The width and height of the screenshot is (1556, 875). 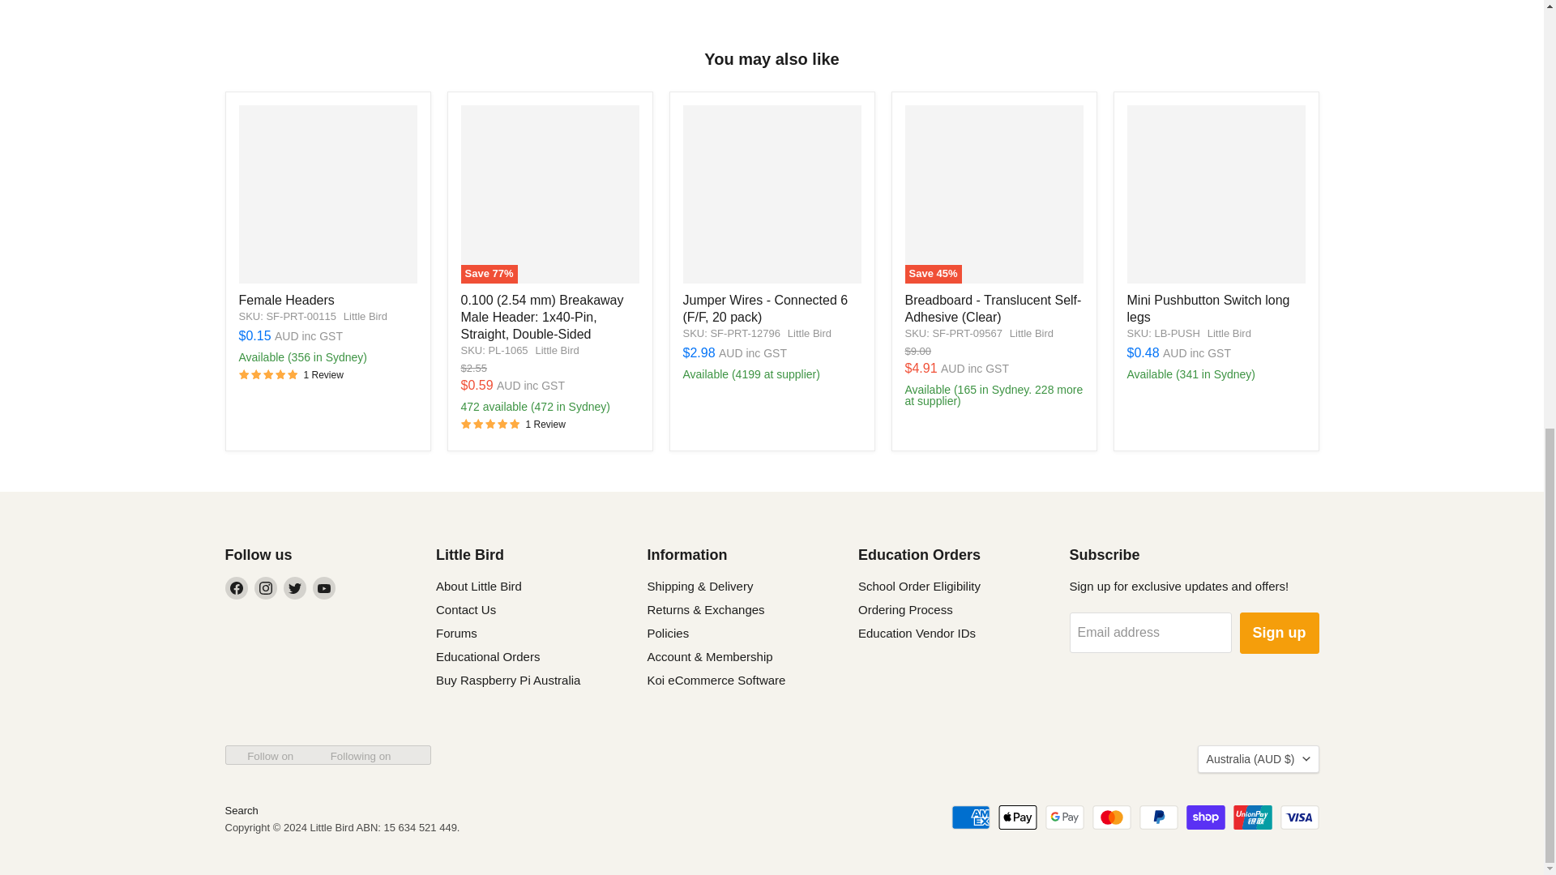 What do you see at coordinates (266, 587) in the screenshot?
I see `Instagram` at bounding box center [266, 587].